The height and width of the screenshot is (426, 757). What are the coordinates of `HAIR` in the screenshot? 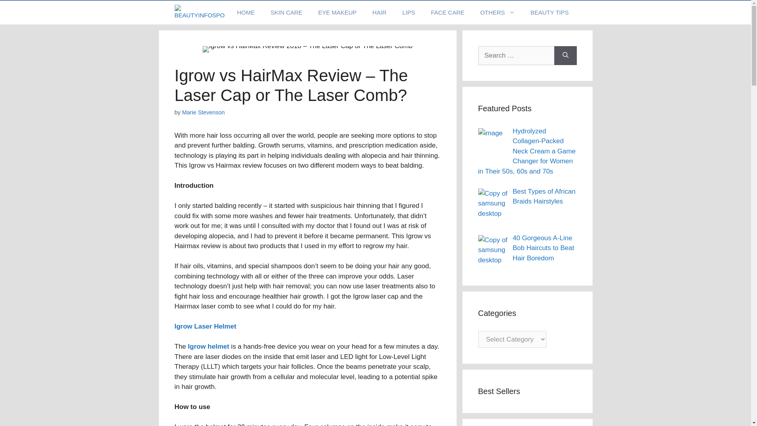 It's located at (379, 13).